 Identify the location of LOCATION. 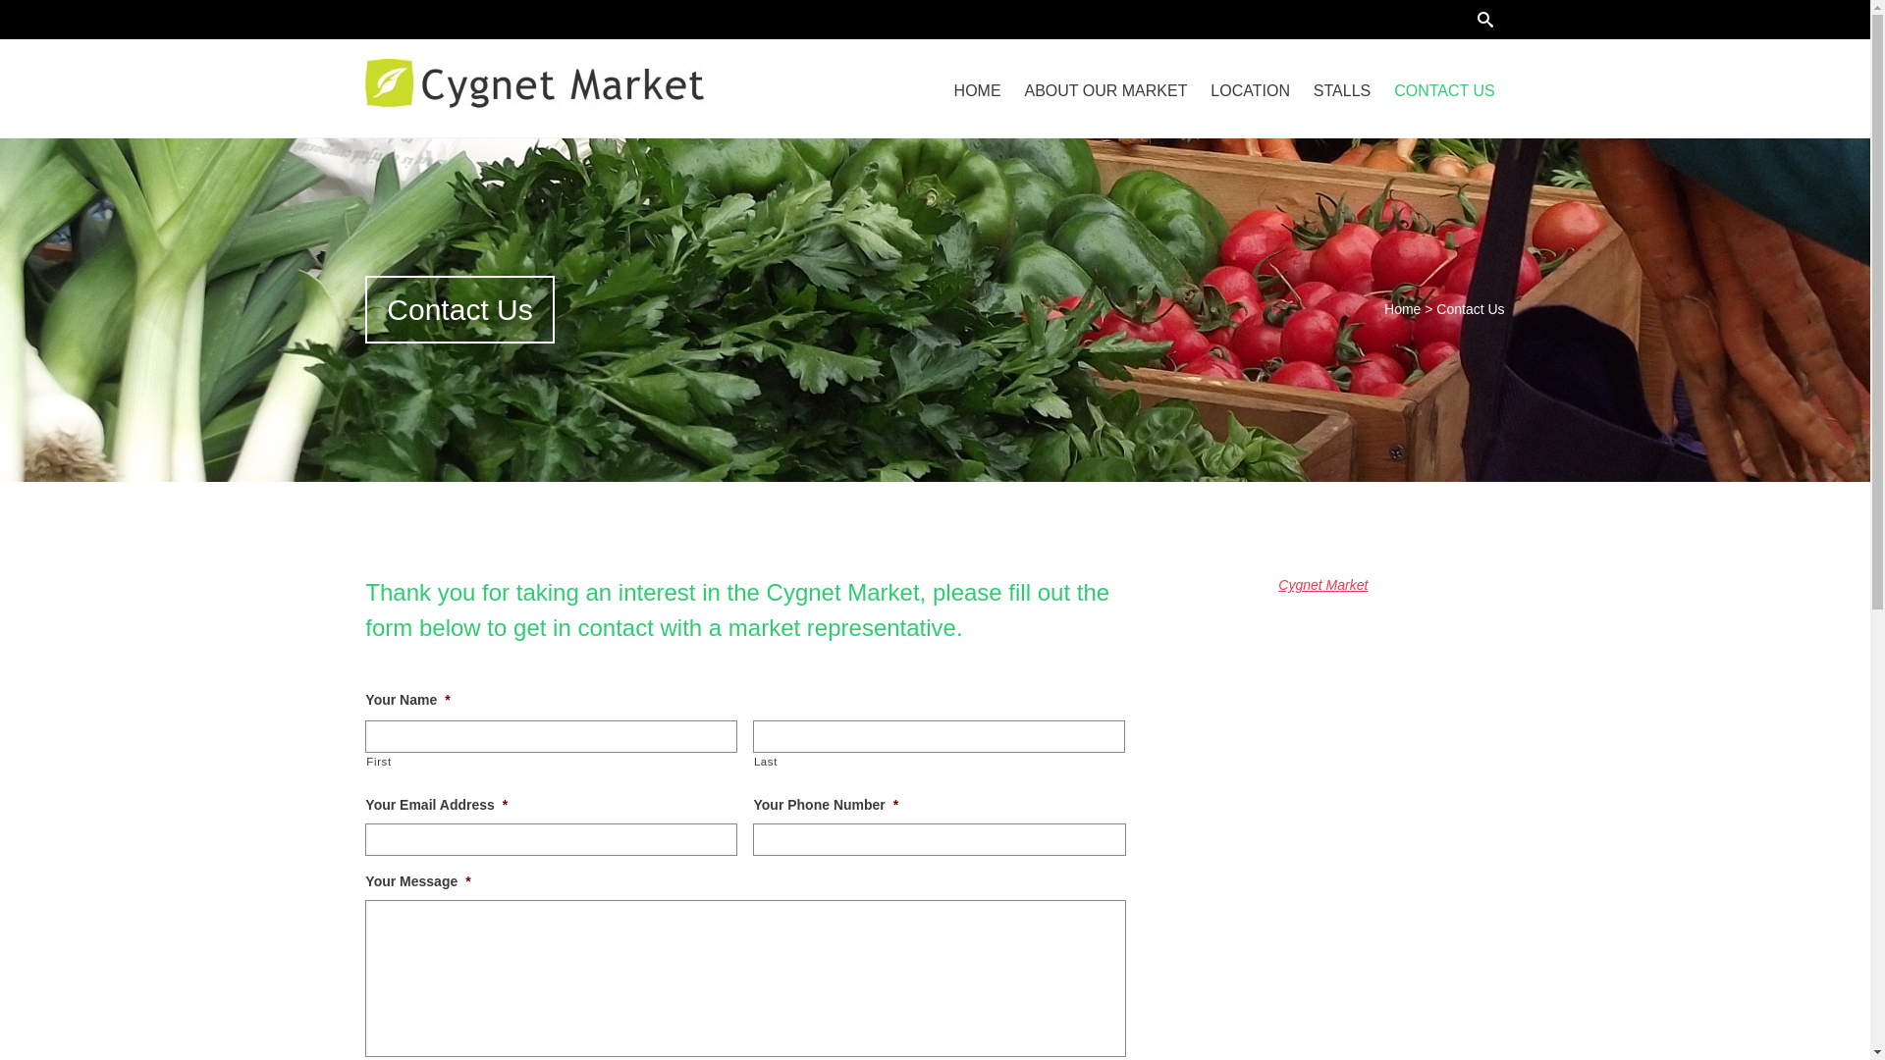
(1251, 91).